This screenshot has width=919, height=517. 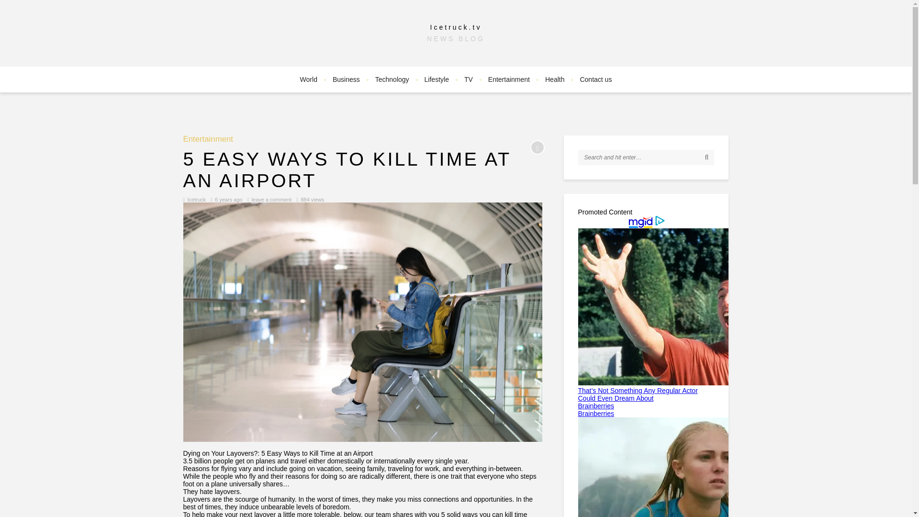 What do you see at coordinates (554, 79) in the screenshot?
I see `Health` at bounding box center [554, 79].